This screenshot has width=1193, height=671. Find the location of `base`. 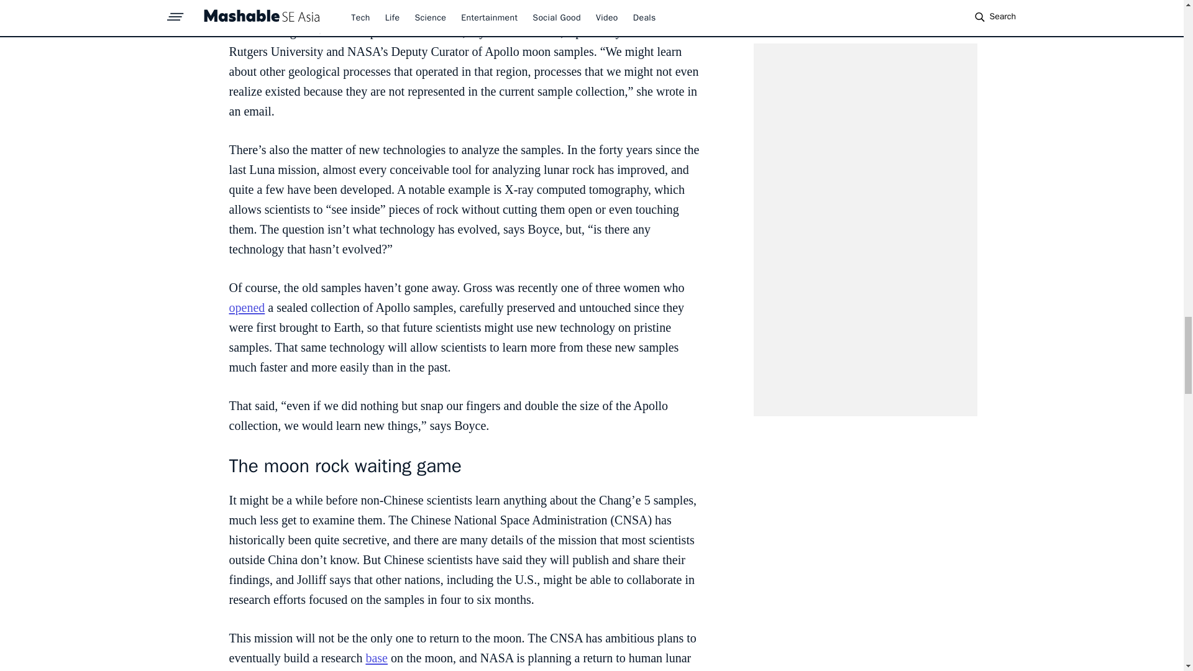

base is located at coordinates (377, 657).